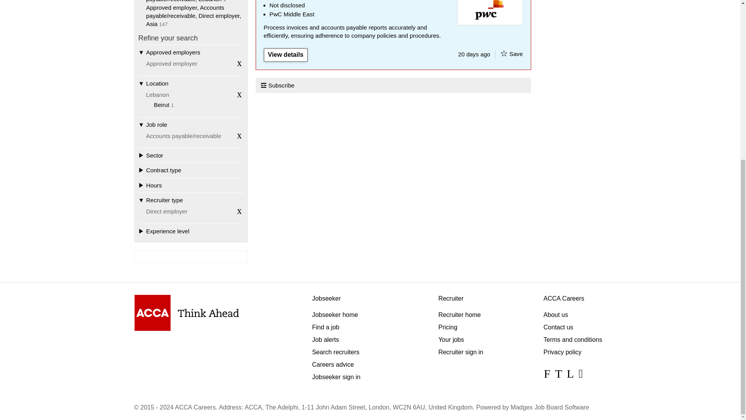 Image resolution: width=746 pixels, height=420 pixels. Describe the element at coordinates (239, 135) in the screenshot. I see `Remove selection` at that location.